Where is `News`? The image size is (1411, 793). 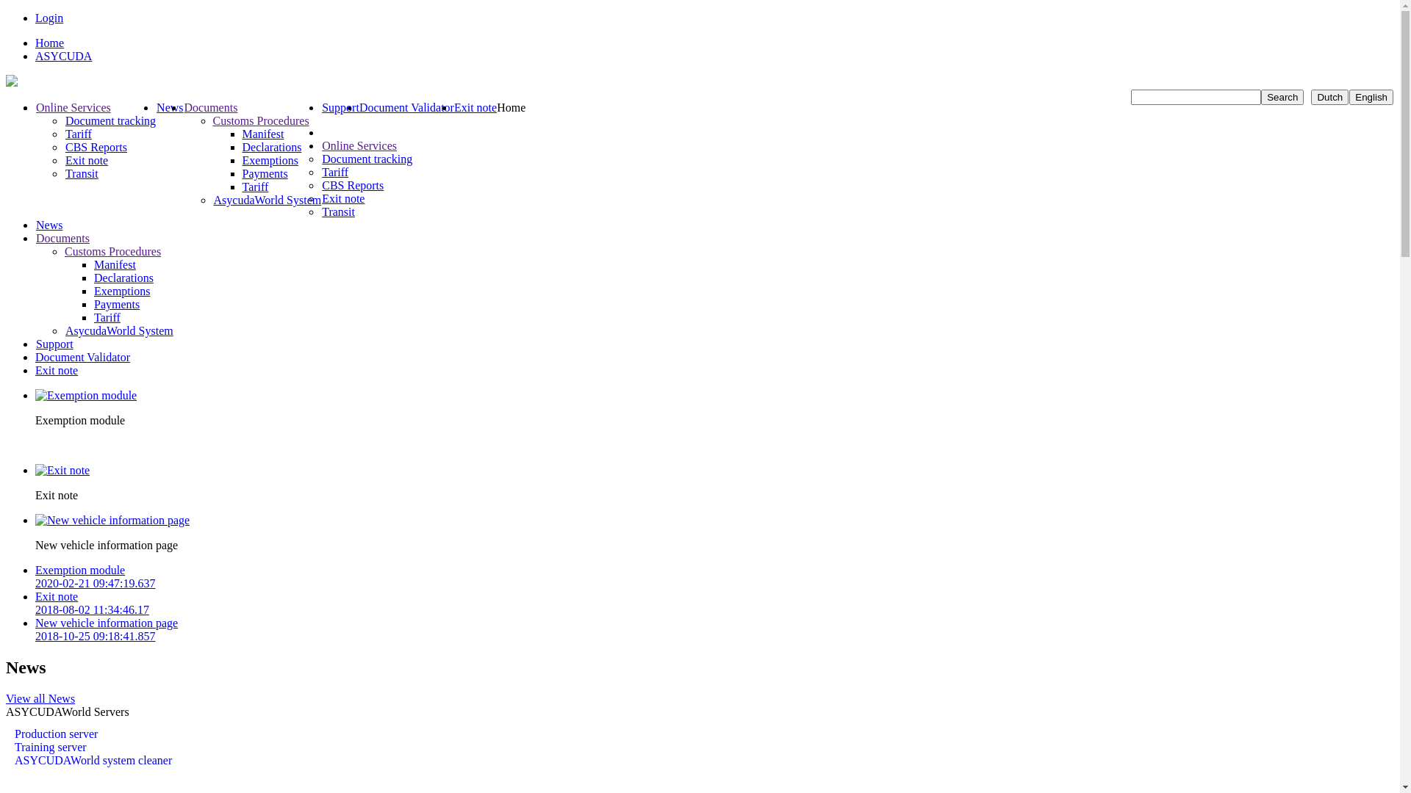 News is located at coordinates (49, 225).